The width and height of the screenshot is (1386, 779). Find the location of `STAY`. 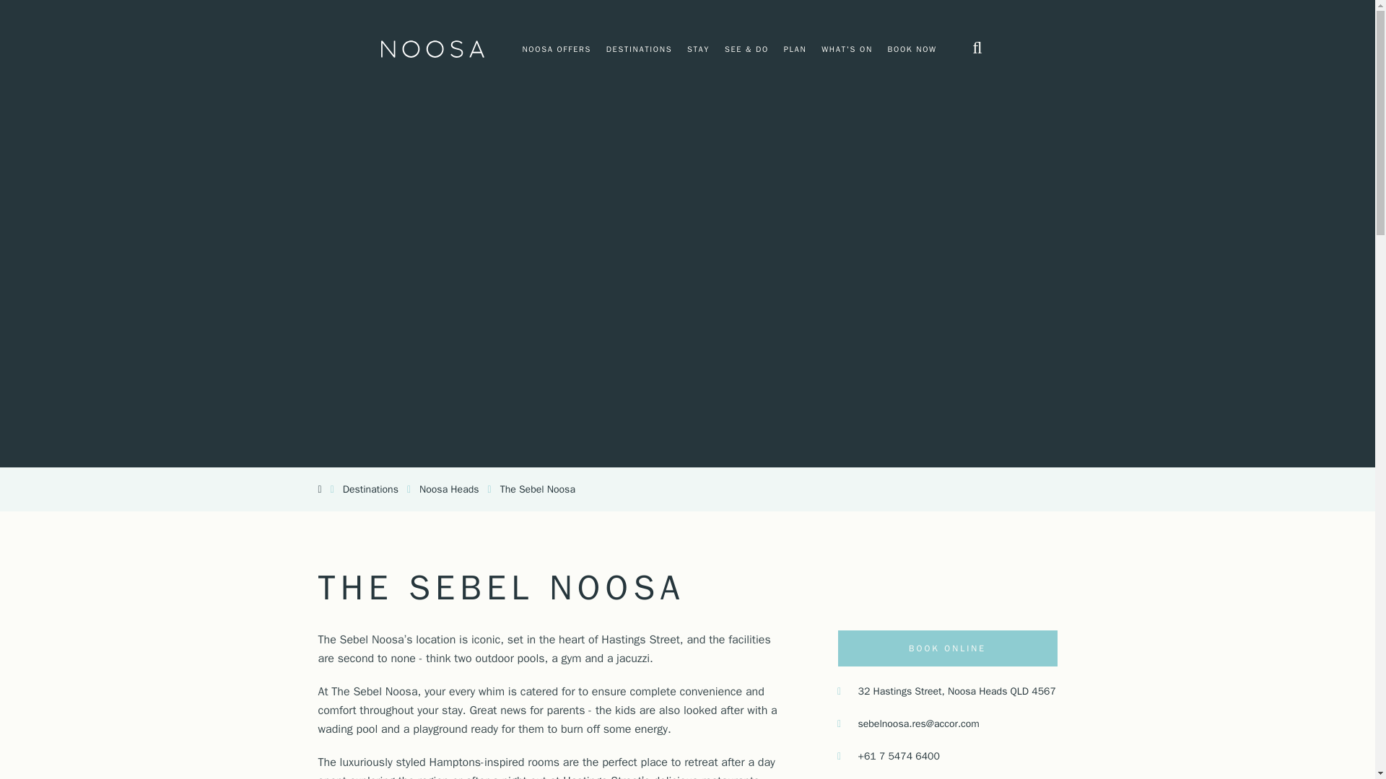

STAY is located at coordinates (699, 48).